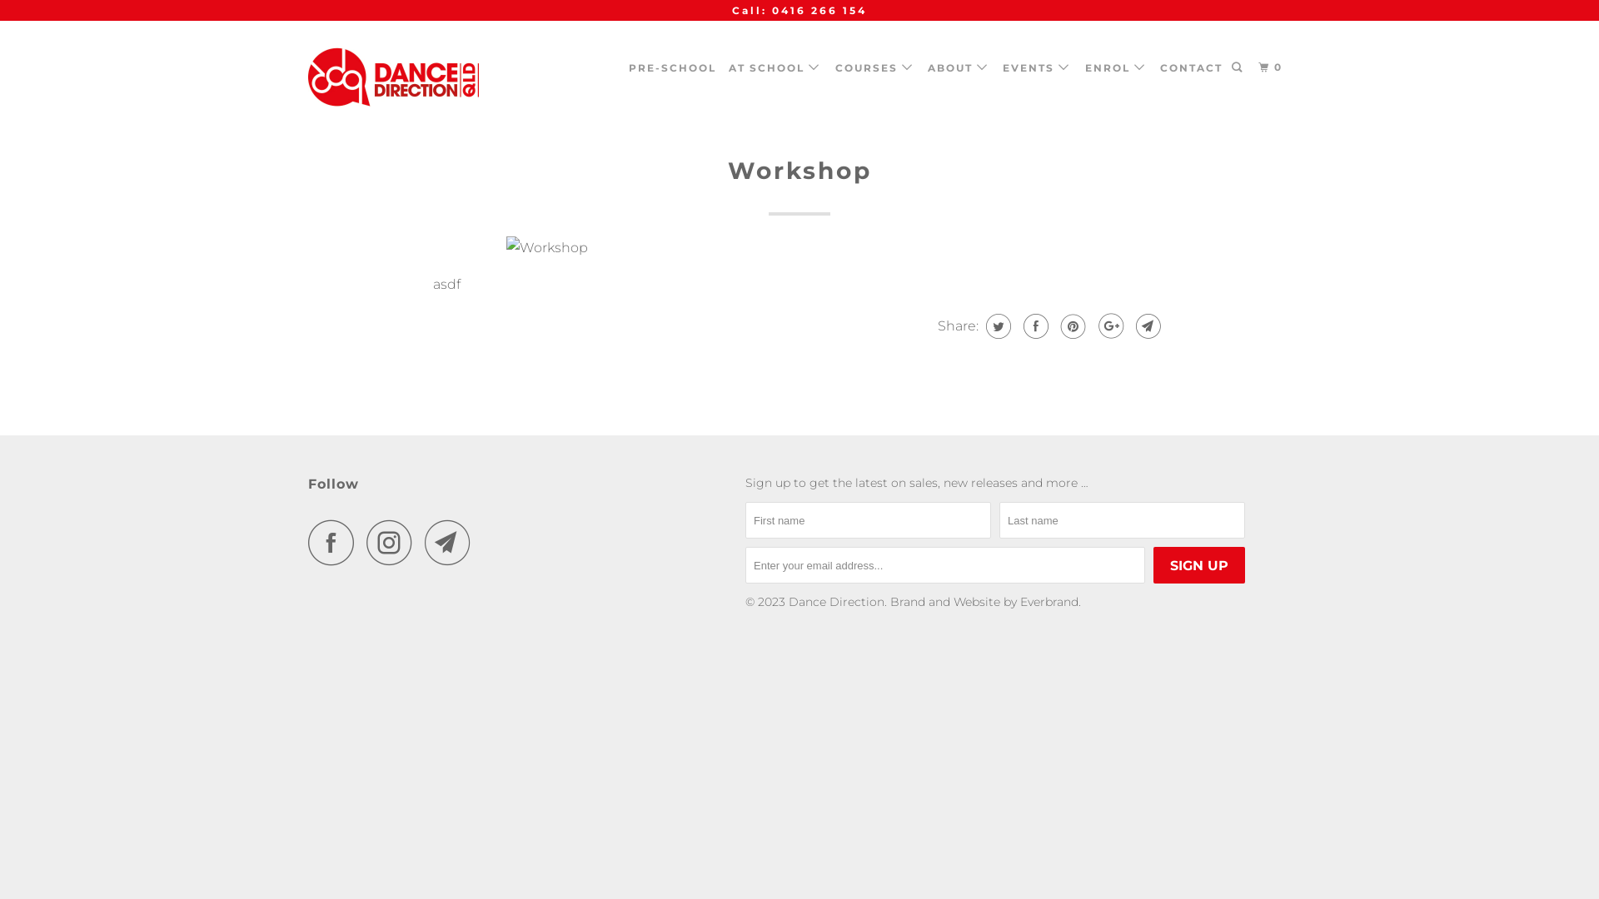 This screenshot has width=1599, height=899. Describe the element at coordinates (1191, 68) in the screenshot. I see `CONTACT` at that location.